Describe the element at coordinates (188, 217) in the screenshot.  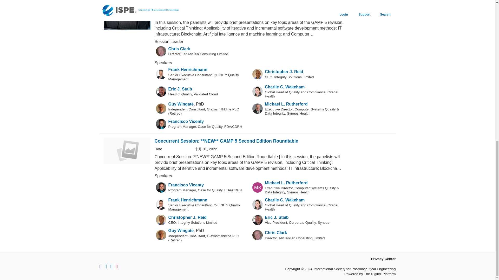
I see `Christopher J. Reid` at that location.